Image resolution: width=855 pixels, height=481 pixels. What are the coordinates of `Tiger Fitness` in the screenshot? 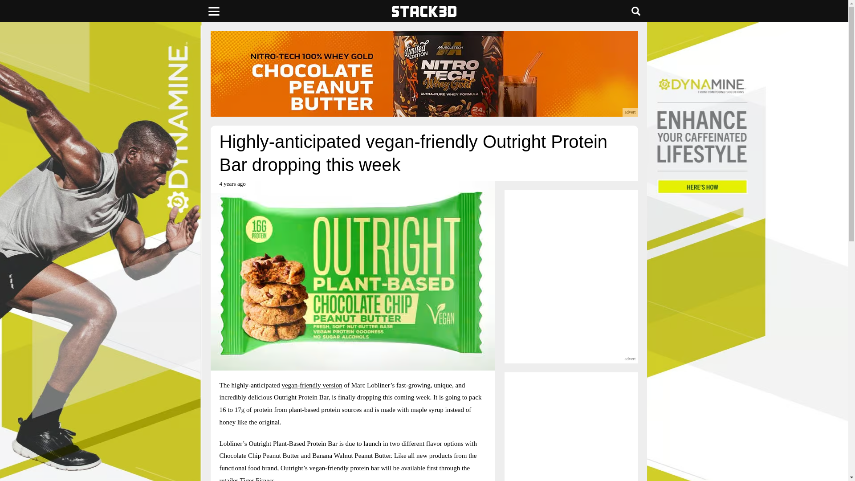 It's located at (256, 479).